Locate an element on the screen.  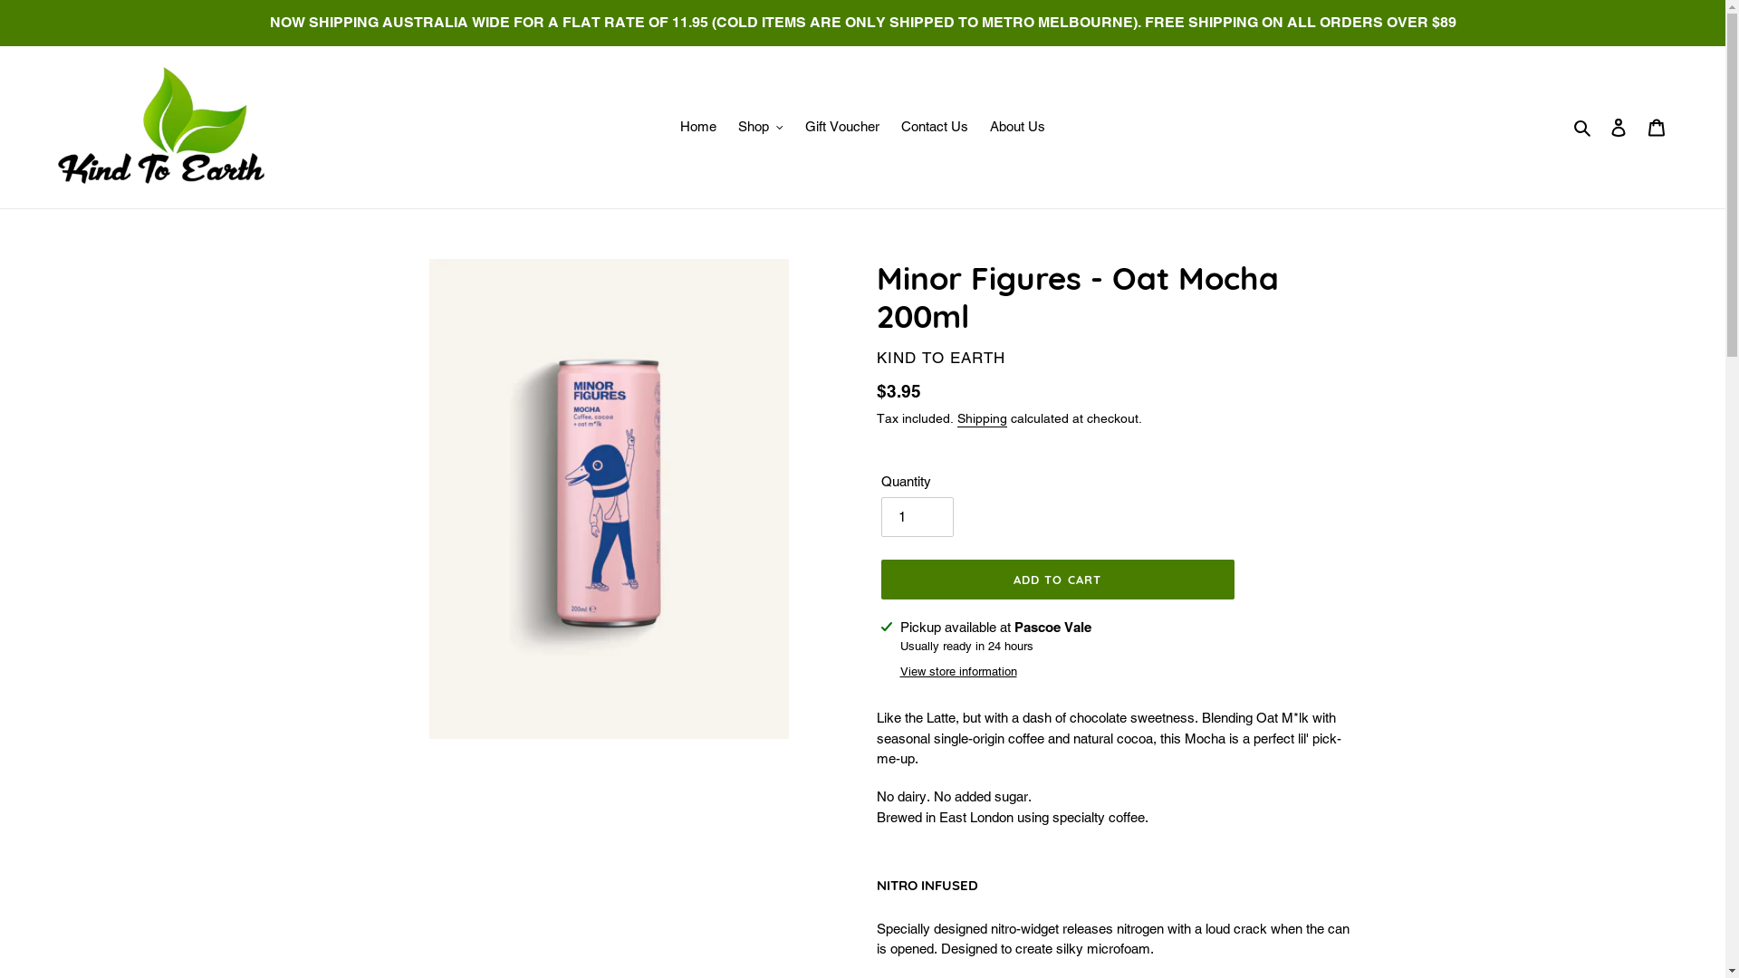
Cart is located at coordinates (1657, 127).